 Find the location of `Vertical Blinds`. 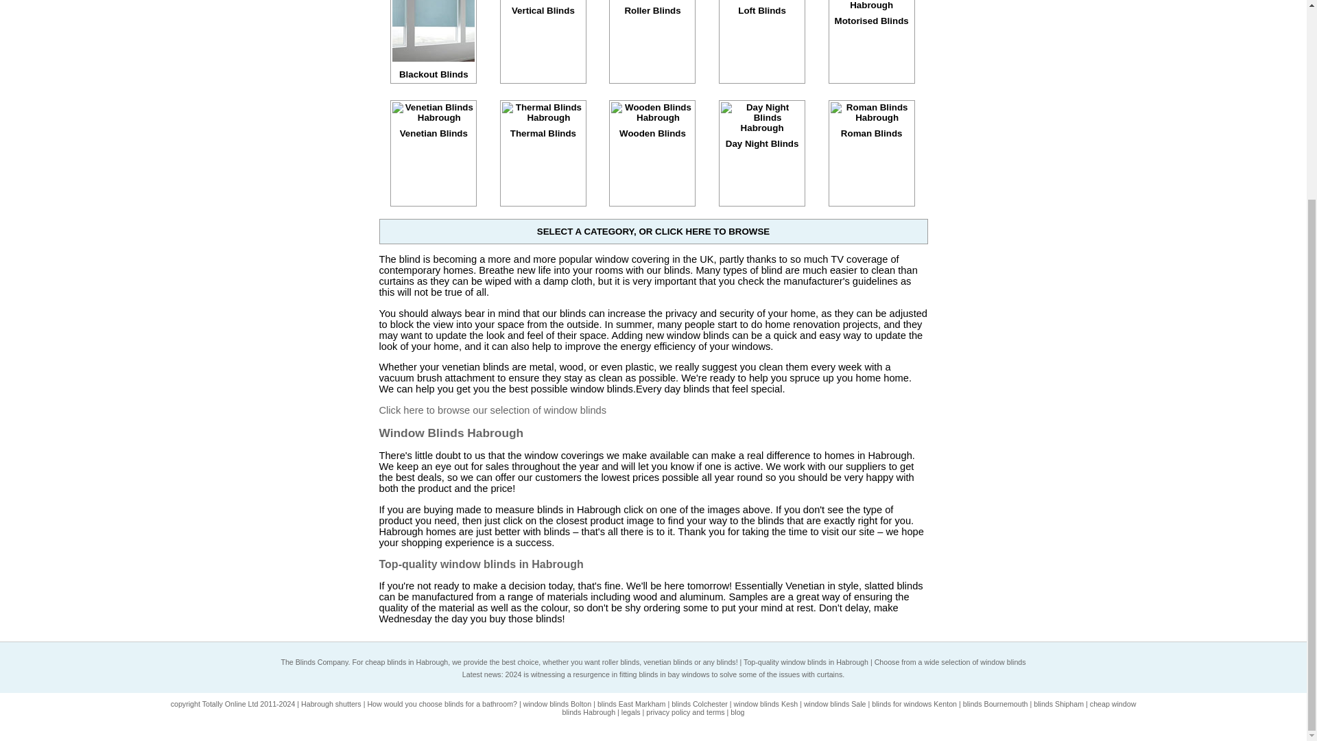

Vertical Blinds is located at coordinates (543, 8).